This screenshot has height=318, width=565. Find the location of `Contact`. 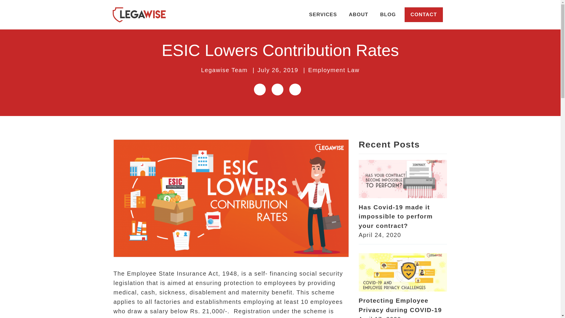

Contact is located at coordinates (424, 14).